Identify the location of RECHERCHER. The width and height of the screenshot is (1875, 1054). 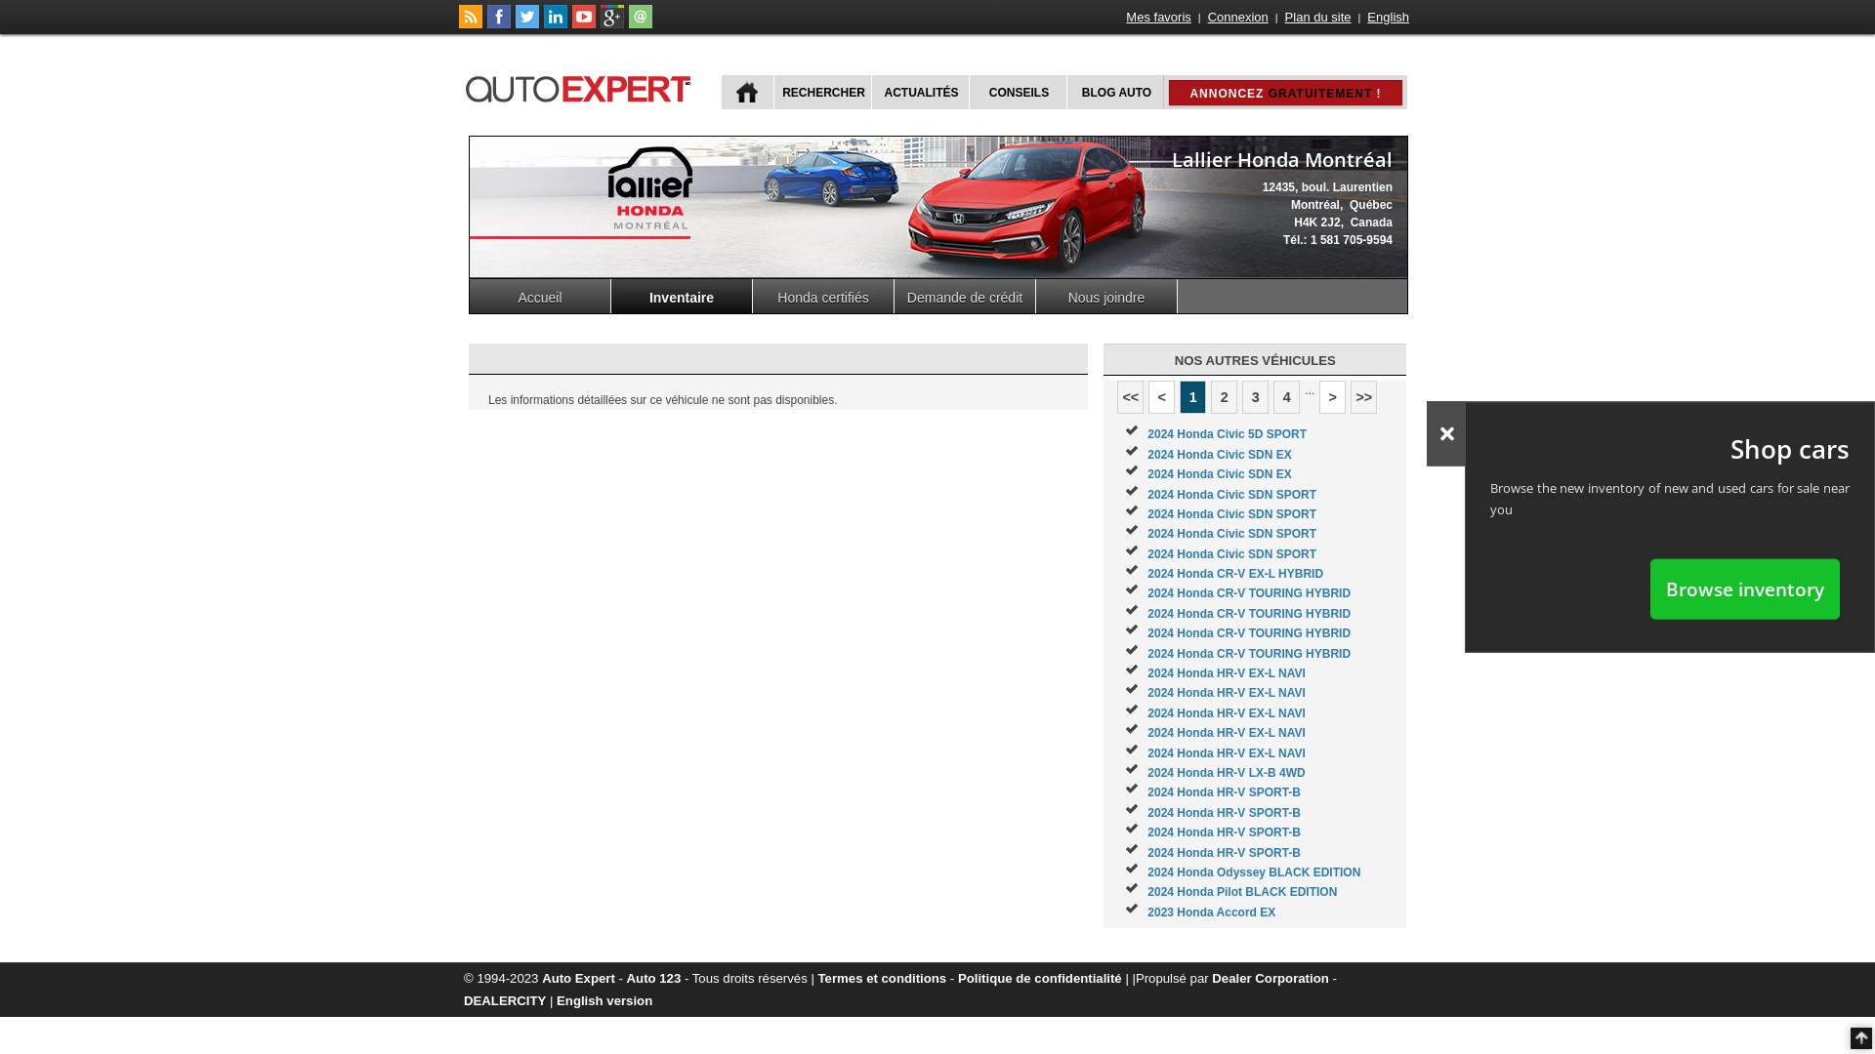
(822, 92).